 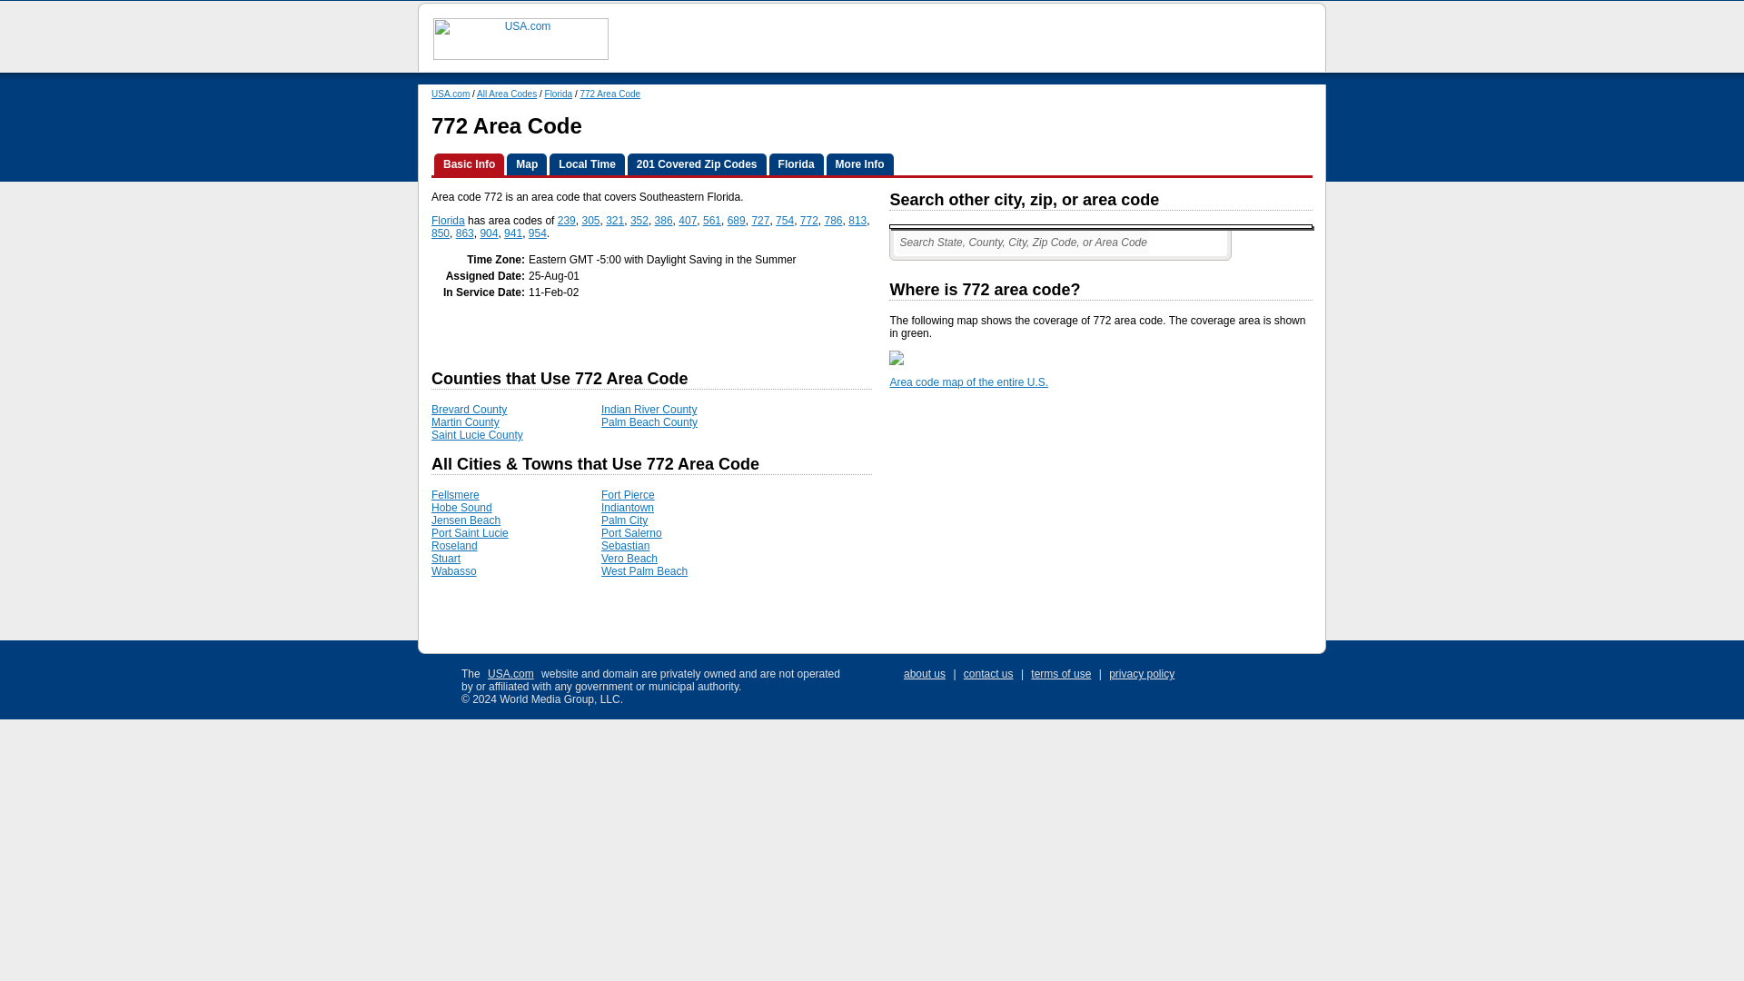 What do you see at coordinates (712, 220) in the screenshot?
I see `561` at bounding box center [712, 220].